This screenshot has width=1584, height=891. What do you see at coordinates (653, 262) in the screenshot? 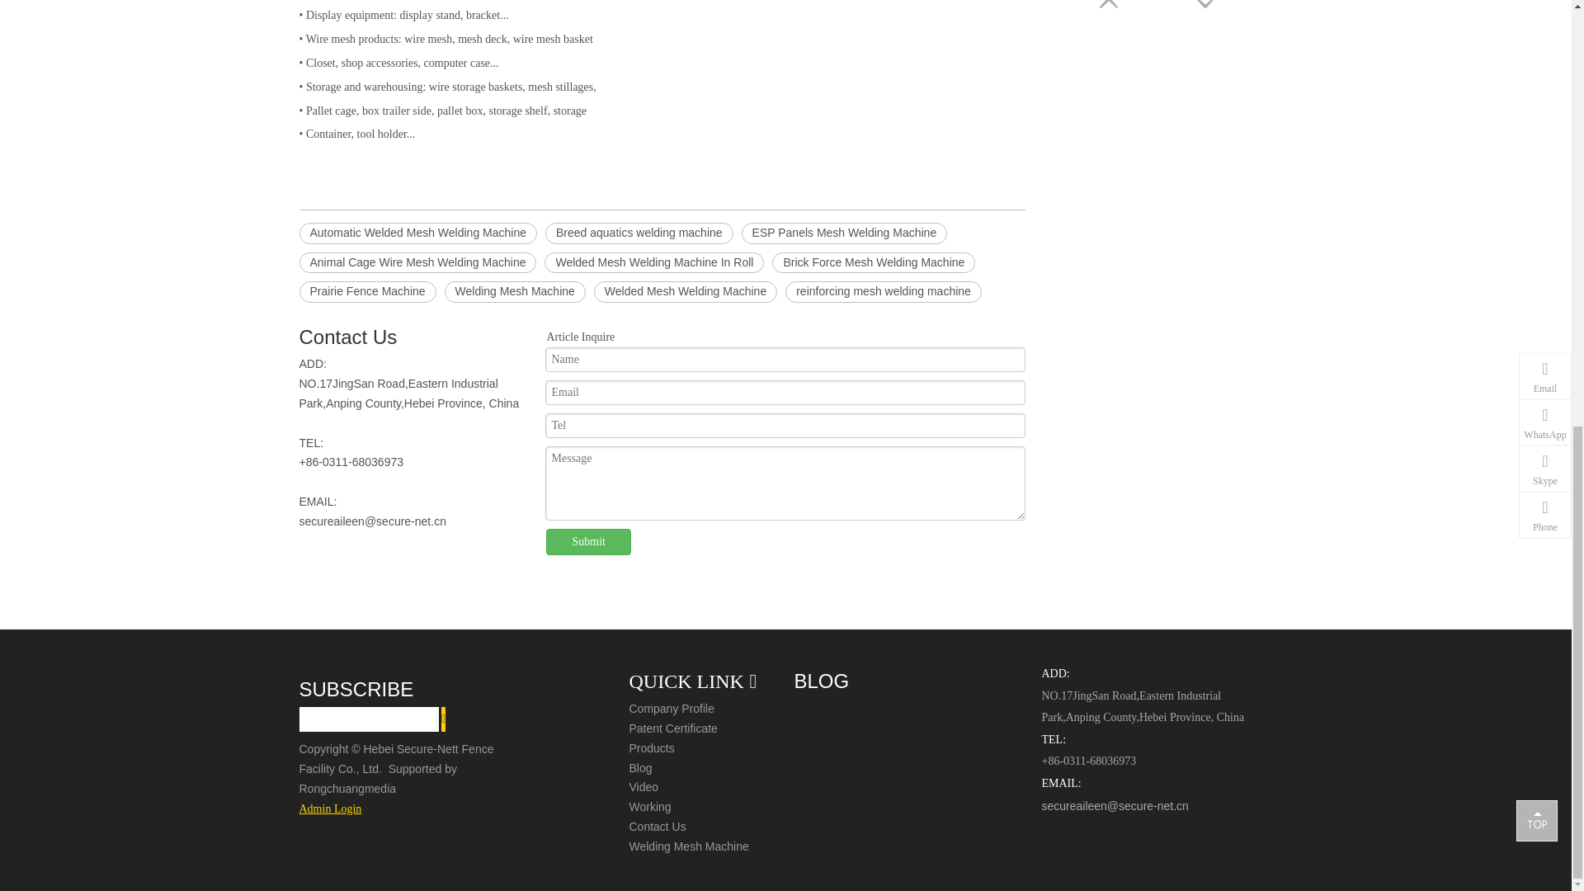
I see `Welded Mesh Welding Machine In Roll` at bounding box center [653, 262].